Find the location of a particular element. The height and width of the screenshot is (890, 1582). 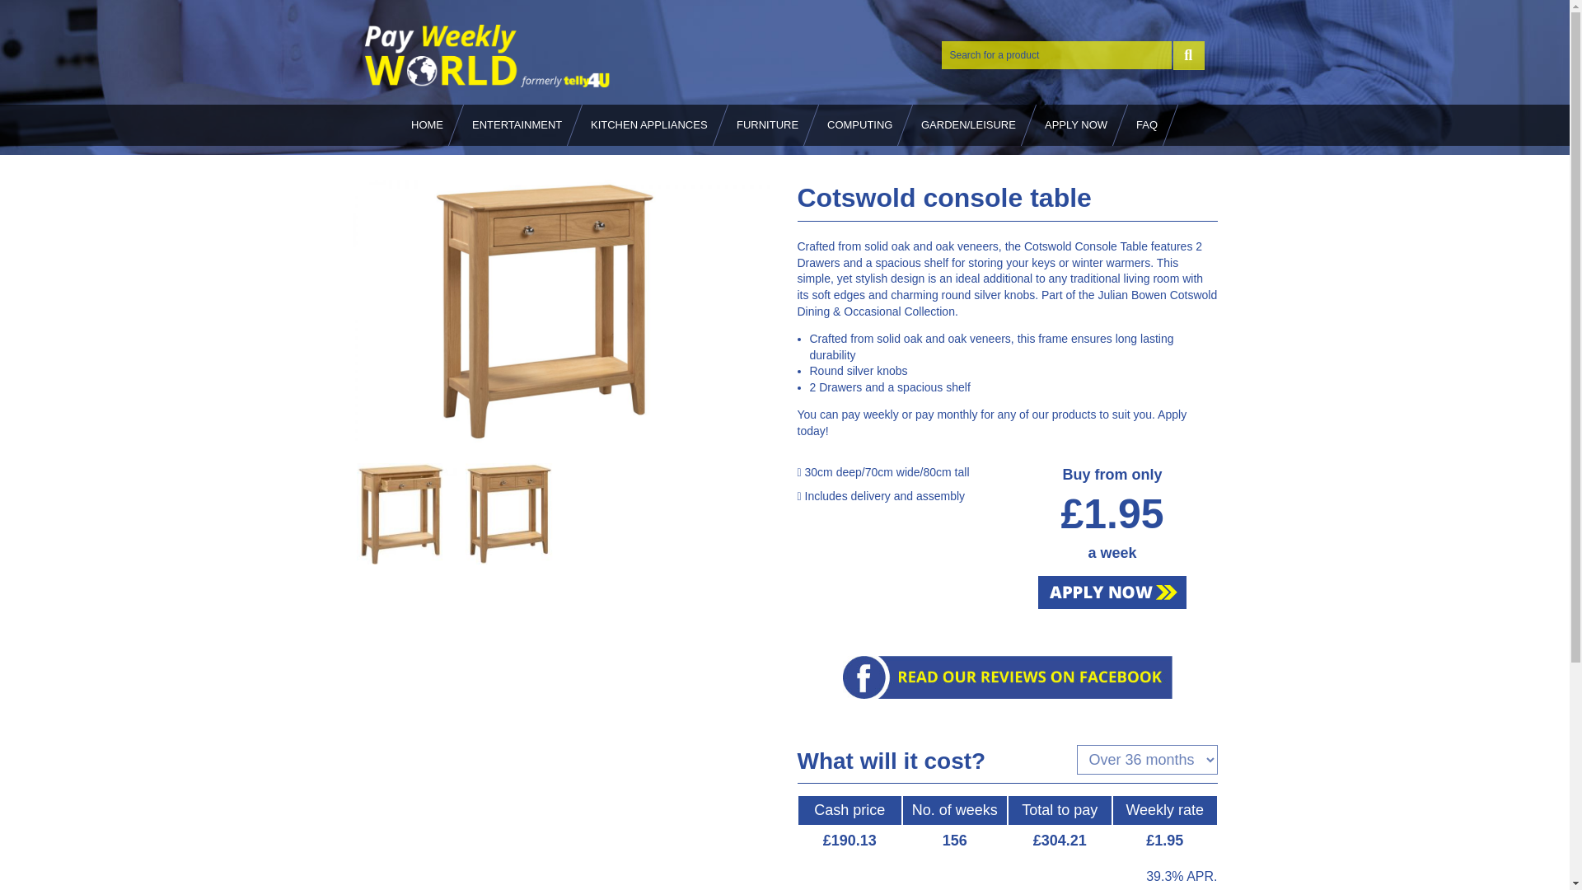

FURNITURE is located at coordinates (767, 125).